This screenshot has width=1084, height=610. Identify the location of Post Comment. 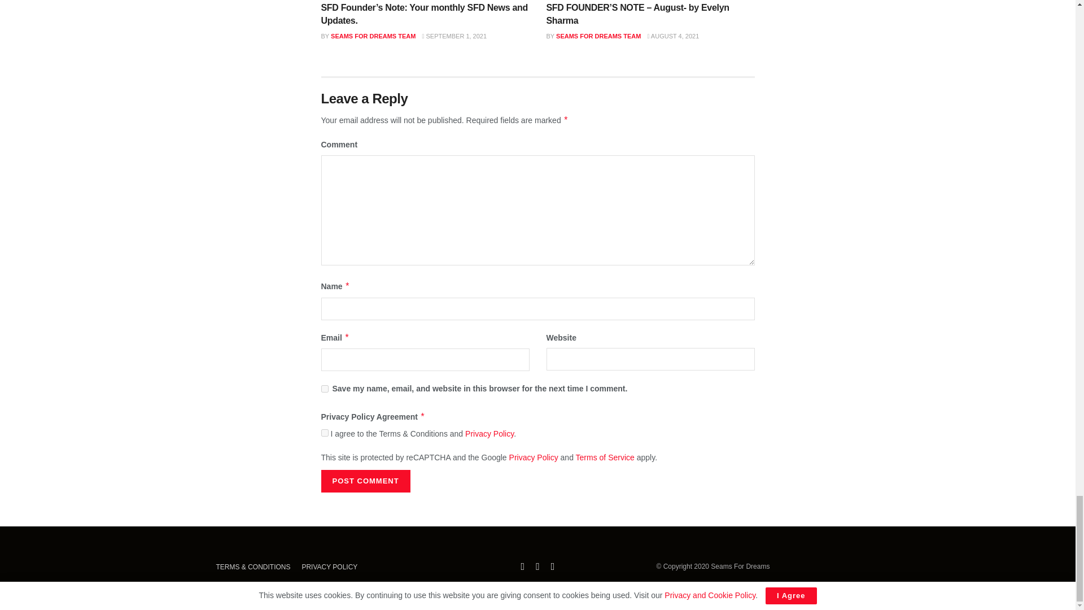
(365, 481).